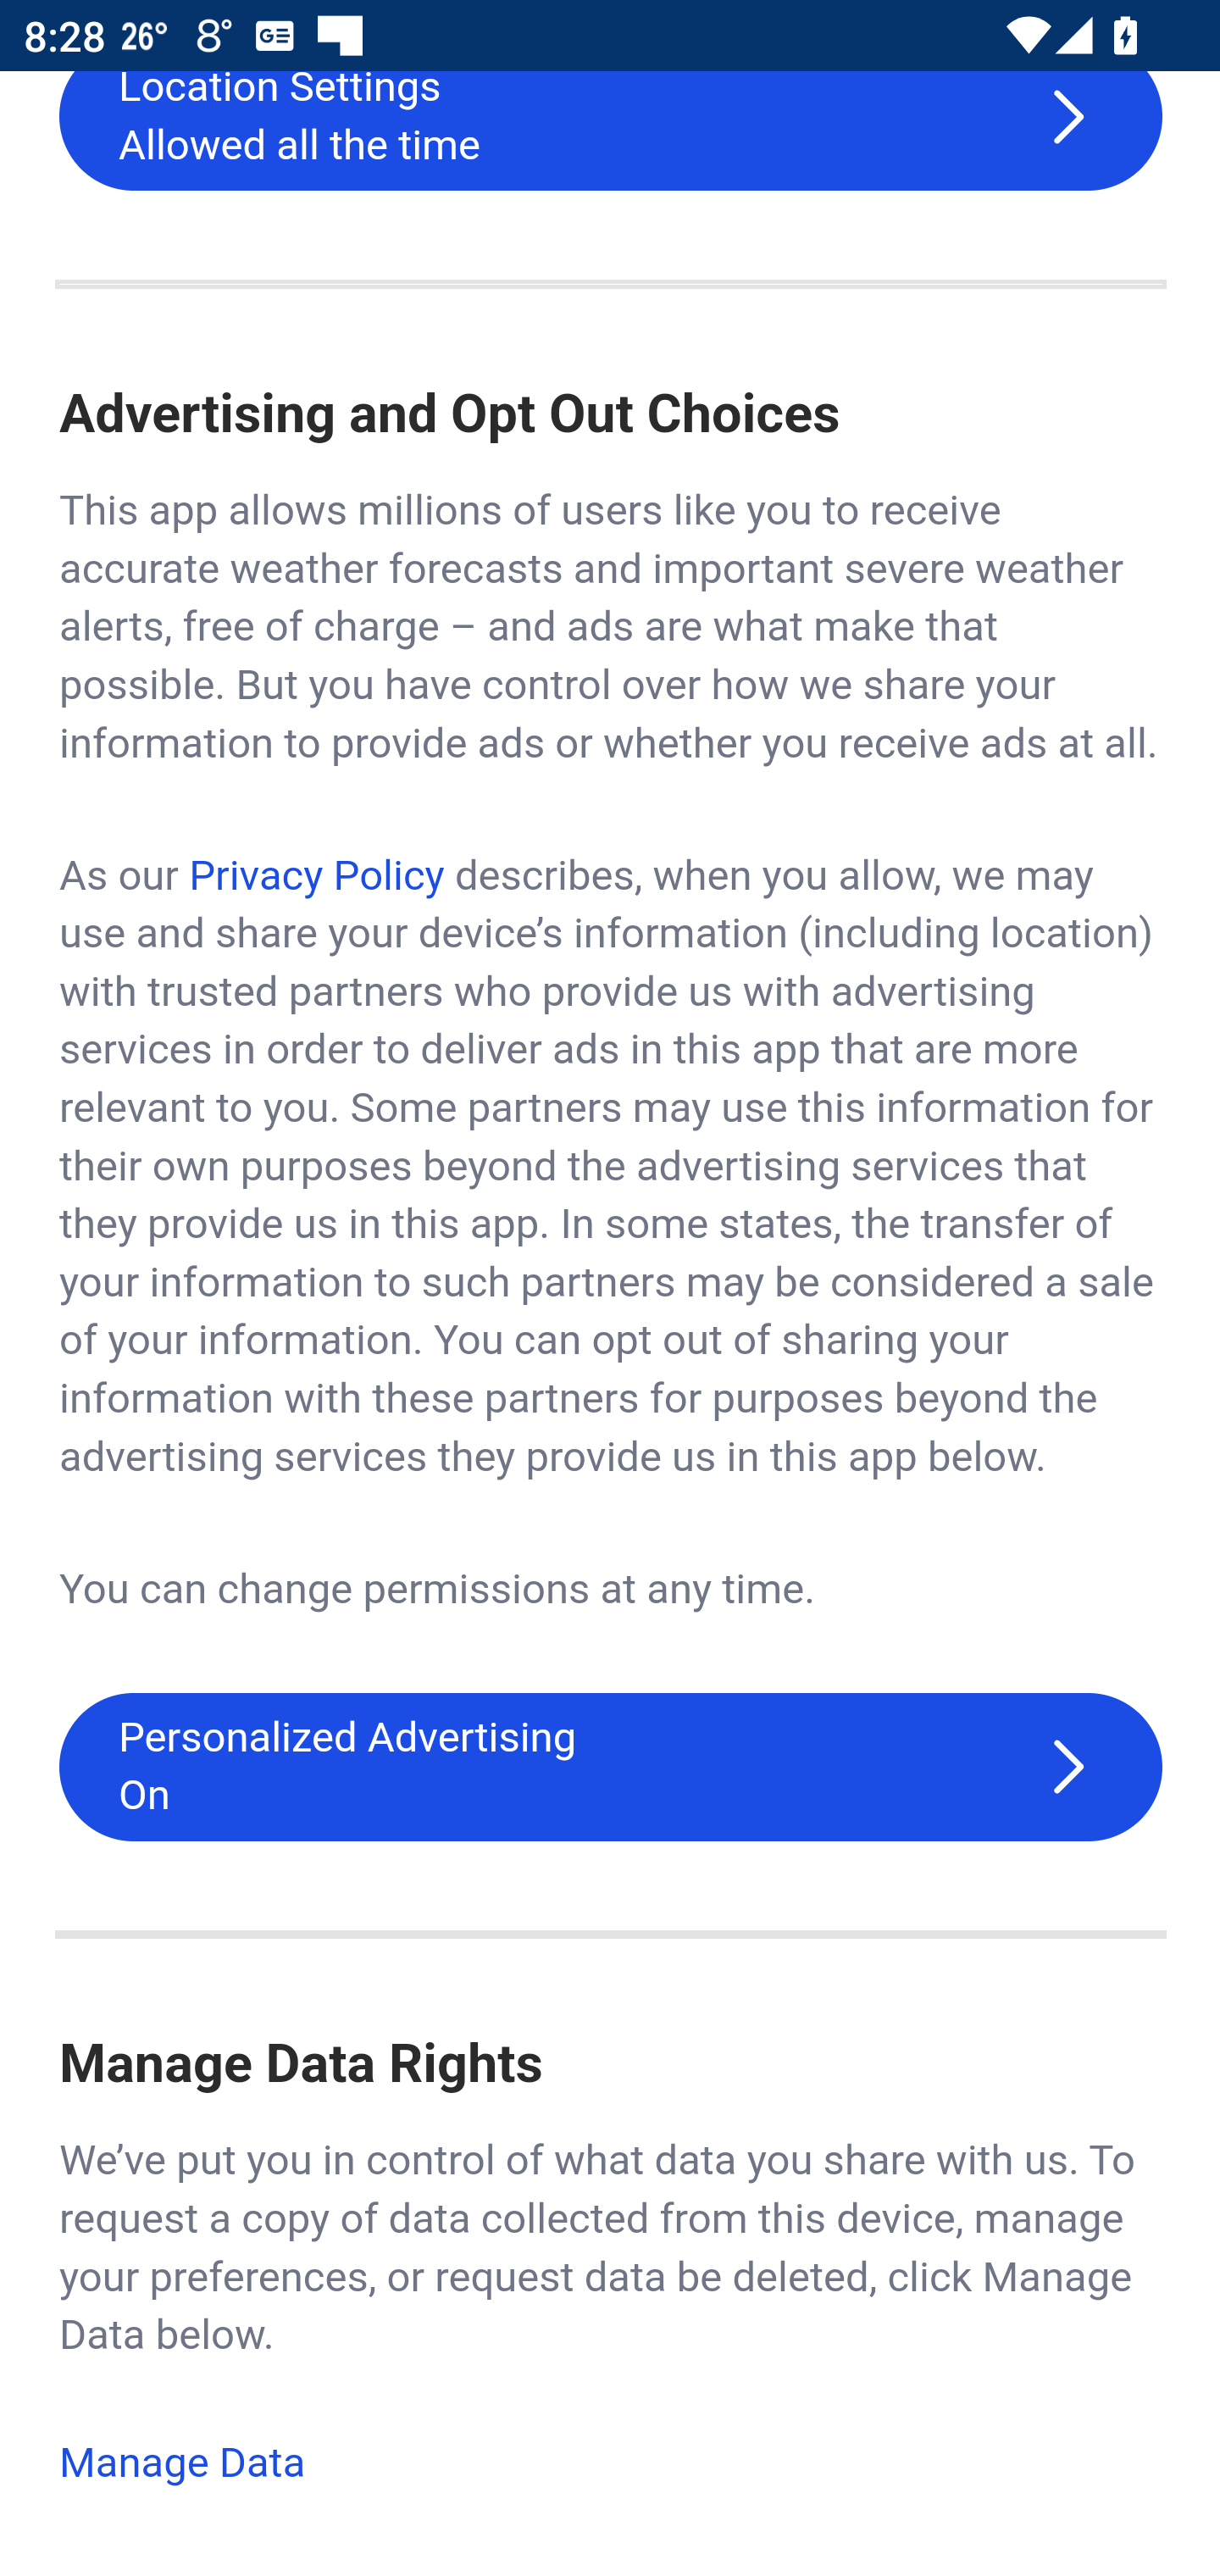 The height and width of the screenshot is (2576, 1220). What do you see at coordinates (184, 2466) in the screenshot?
I see `Manage Data` at bounding box center [184, 2466].